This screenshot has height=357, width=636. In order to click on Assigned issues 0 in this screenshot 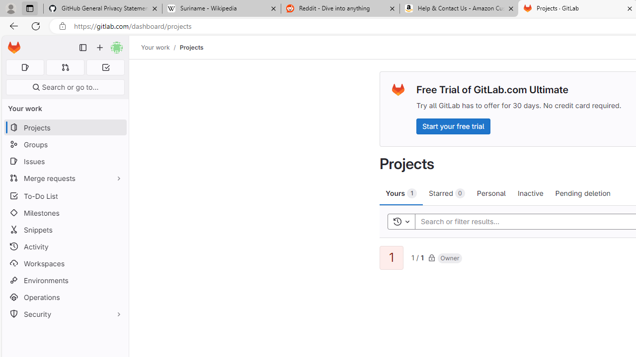, I will do `click(25, 67)`.